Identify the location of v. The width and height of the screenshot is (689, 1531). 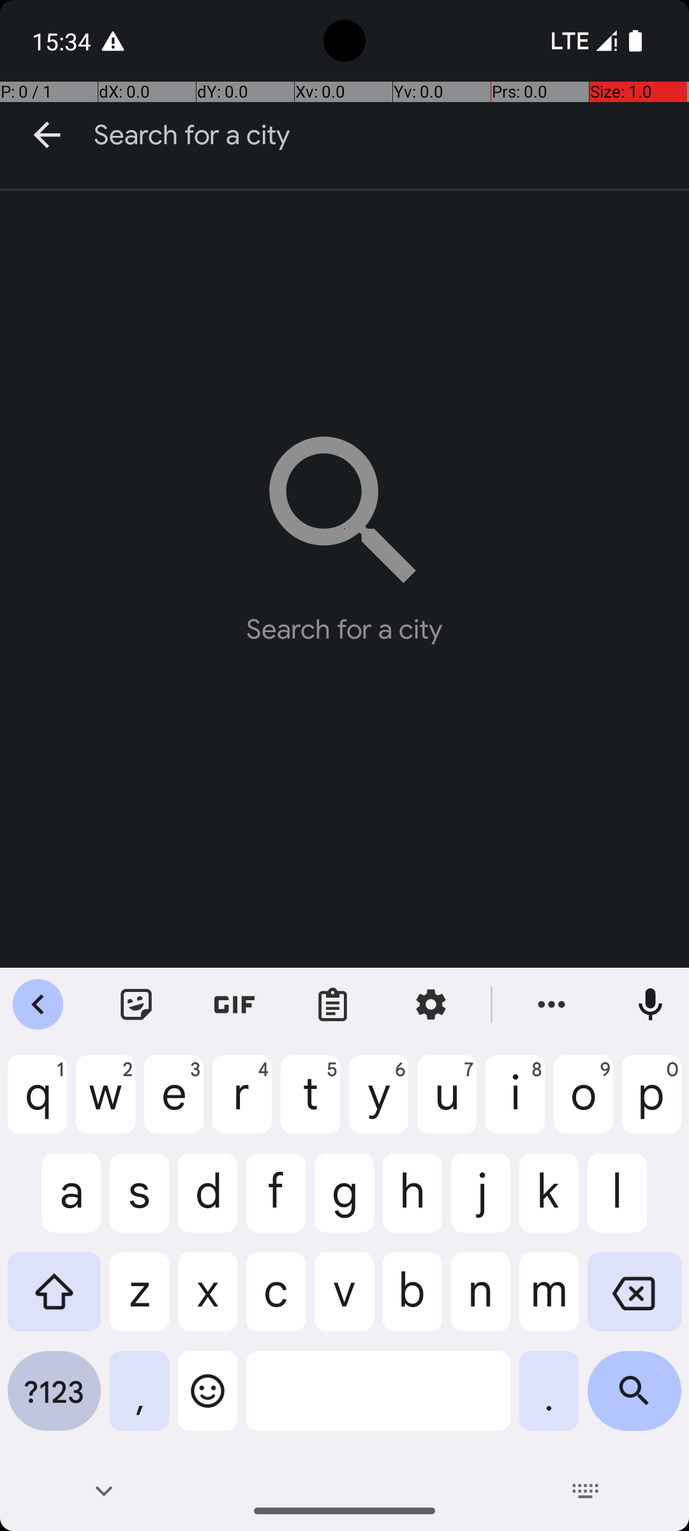
(344, 1301).